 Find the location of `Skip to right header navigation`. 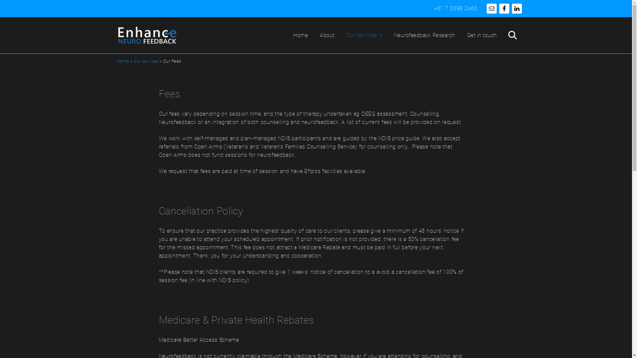

Skip to right header navigation is located at coordinates (0, 0).